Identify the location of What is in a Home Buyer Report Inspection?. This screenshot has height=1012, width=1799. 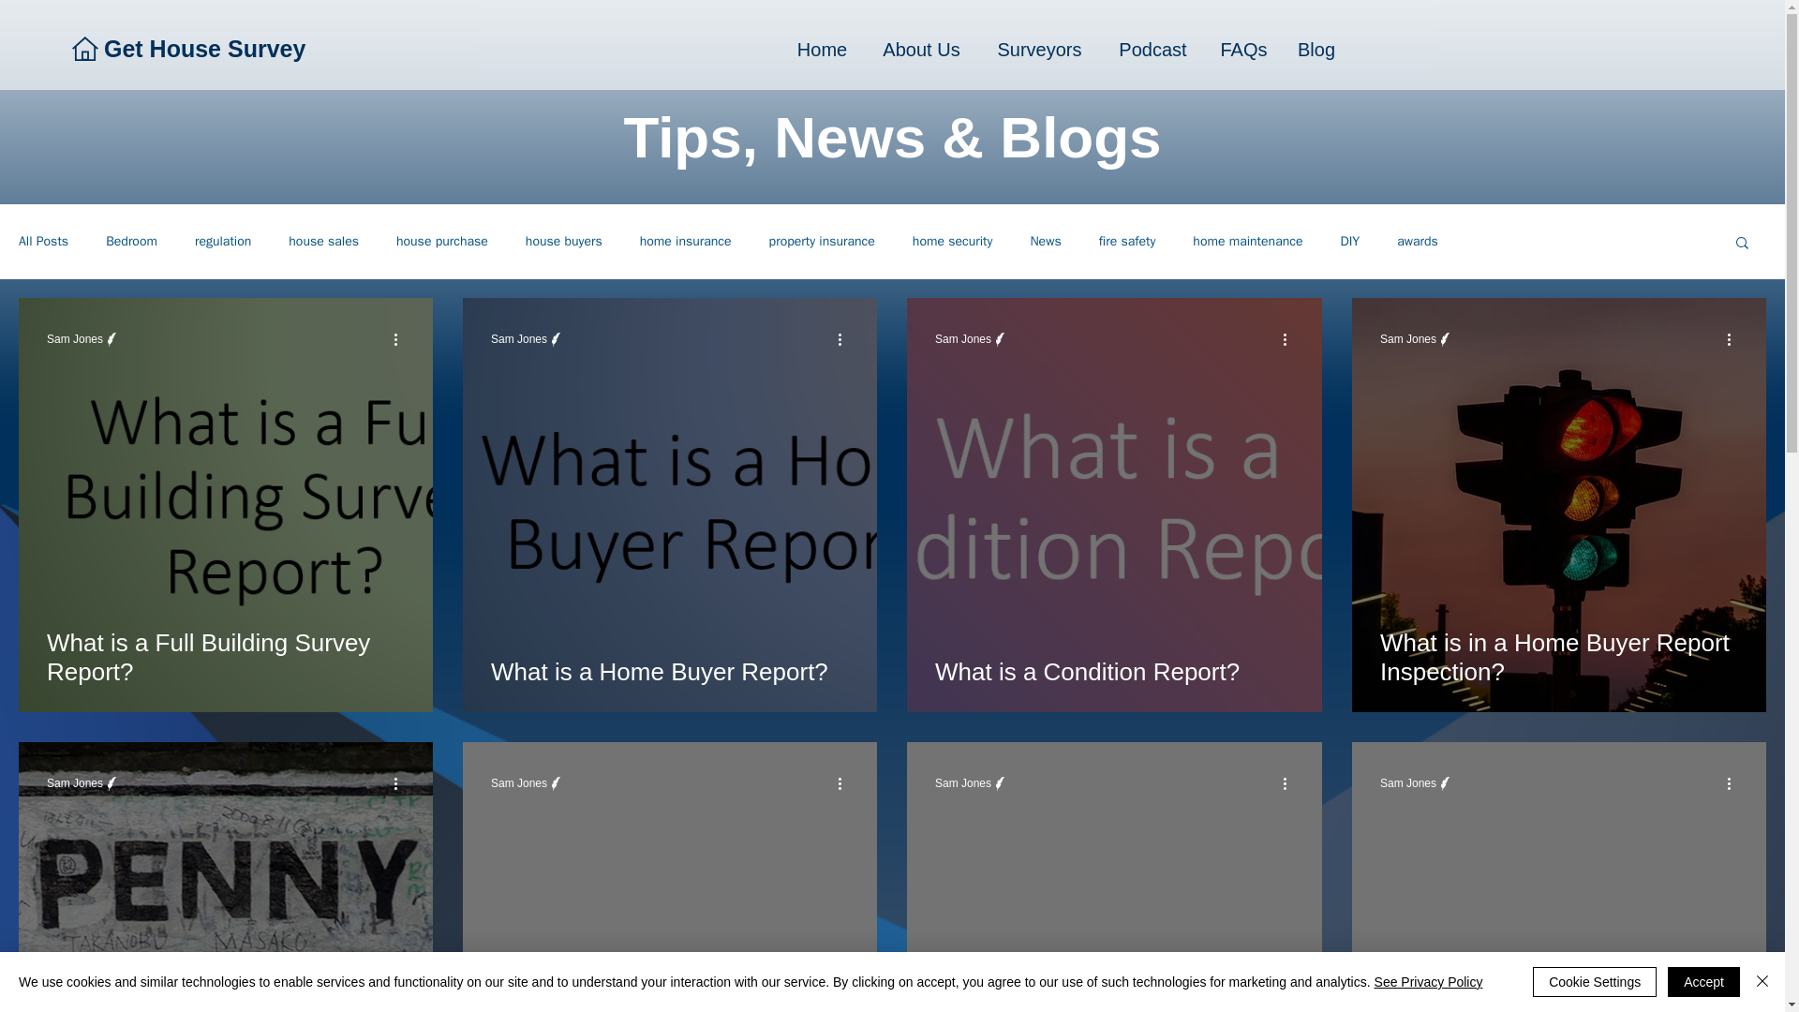
(1558, 657).